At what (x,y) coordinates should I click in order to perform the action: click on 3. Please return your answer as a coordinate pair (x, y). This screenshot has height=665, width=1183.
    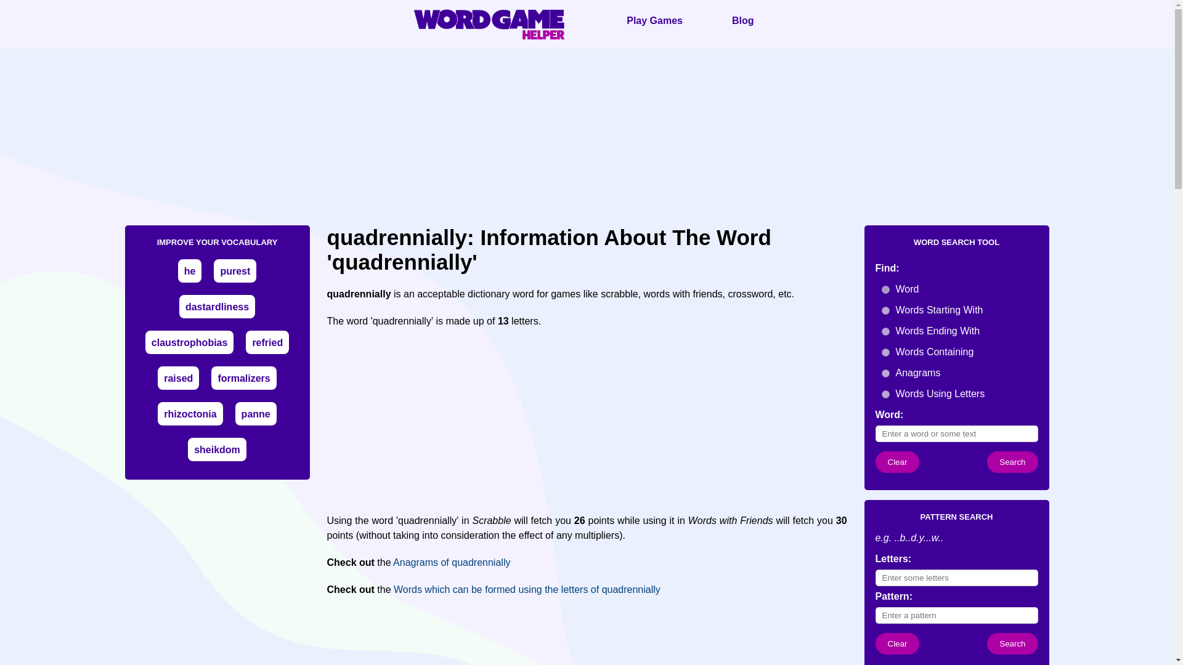
    Looking at the image, I should click on (885, 331).